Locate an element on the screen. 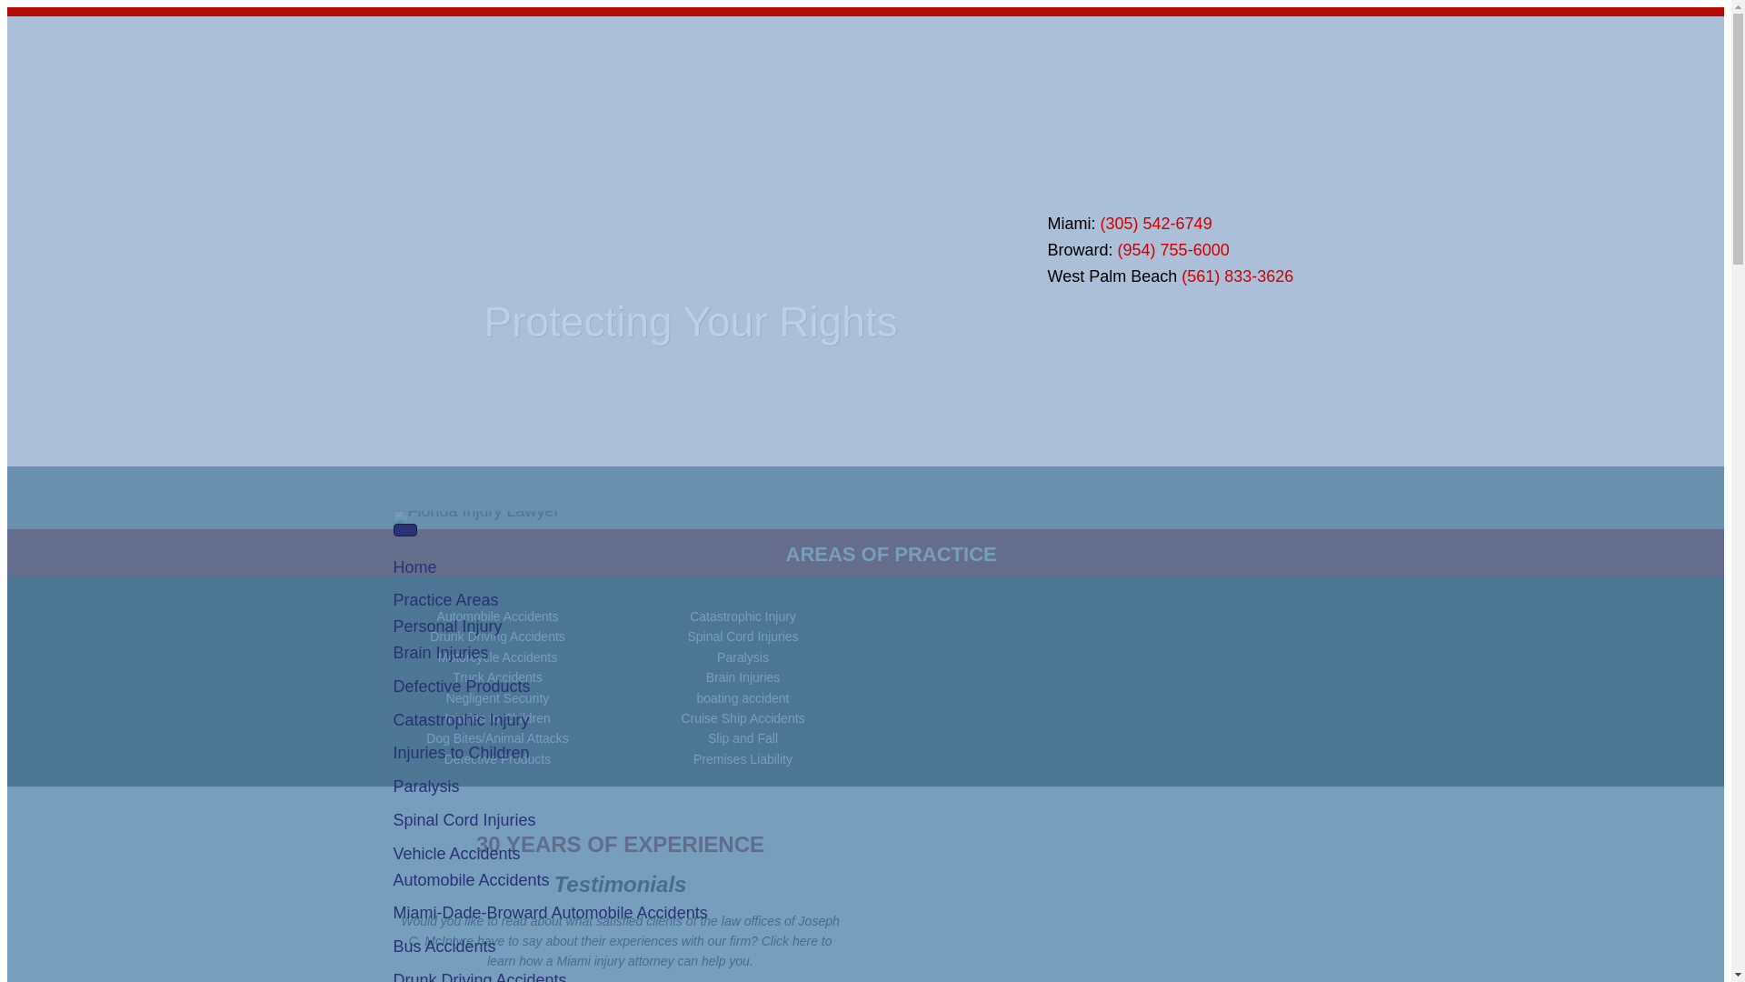  Florida Injury Lawyer is located at coordinates (475, 517).